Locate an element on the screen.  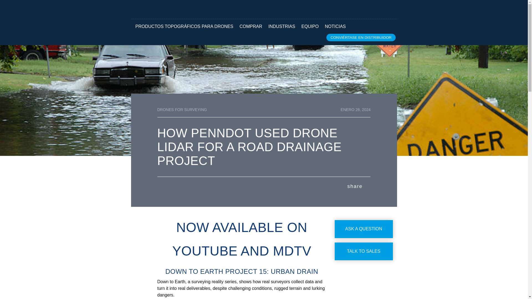
Search is located at coordinates (383, 10).